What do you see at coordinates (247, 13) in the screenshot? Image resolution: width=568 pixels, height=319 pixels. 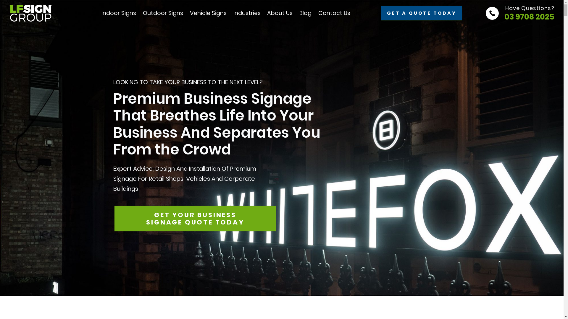 I see `Industries` at bounding box center [247, 13].